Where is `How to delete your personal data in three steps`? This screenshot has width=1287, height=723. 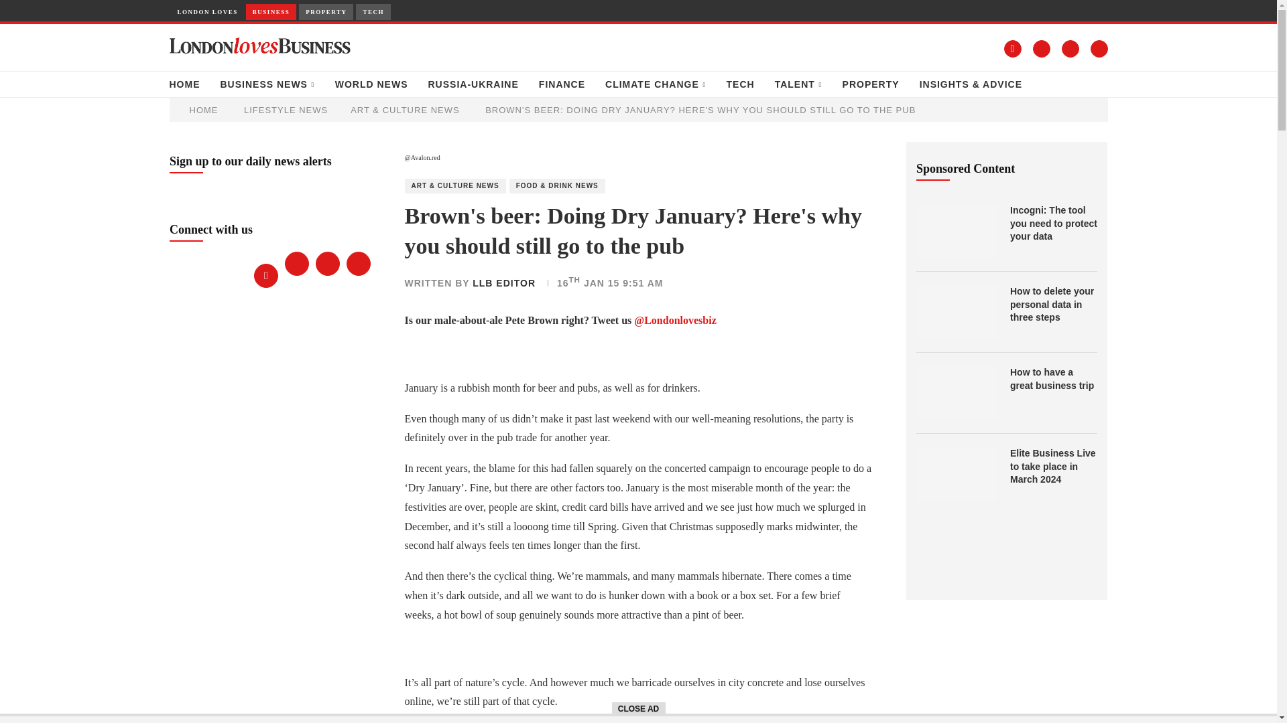
How to delete your personal data in three steps is located at coordinates (1054, 304).